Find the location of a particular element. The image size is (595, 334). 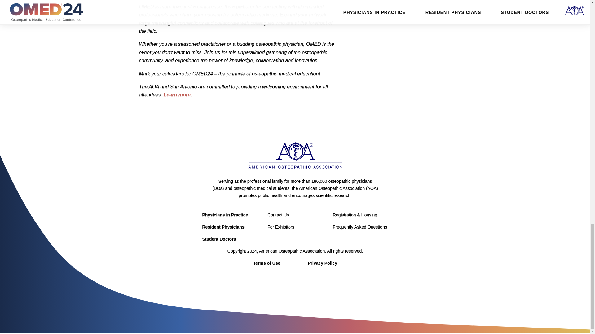

Physicians in Practice is located at coordinates (225, 215).